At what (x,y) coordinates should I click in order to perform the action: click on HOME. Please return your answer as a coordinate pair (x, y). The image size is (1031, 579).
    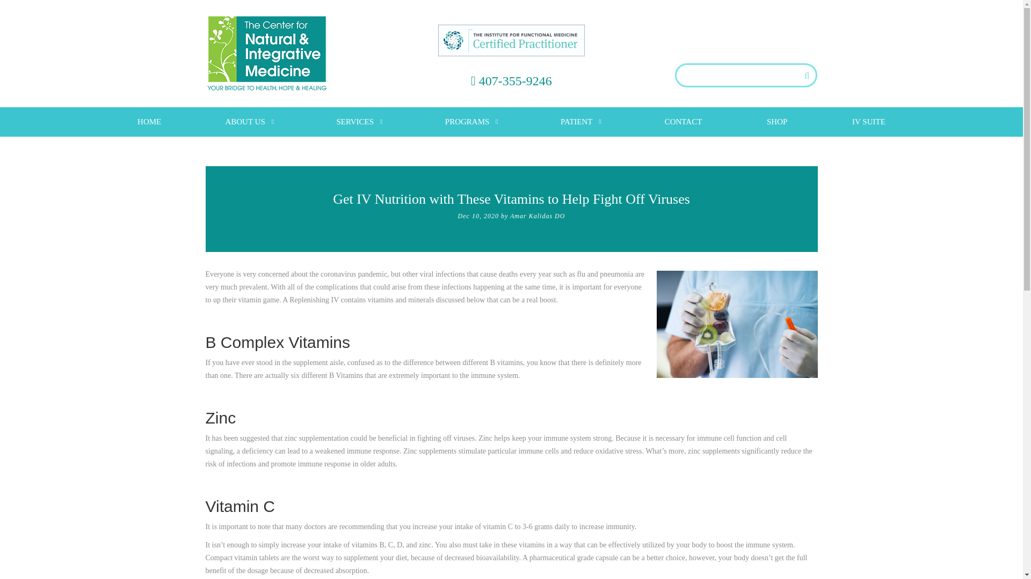
    Looking at the image, I should click on (149, 121).